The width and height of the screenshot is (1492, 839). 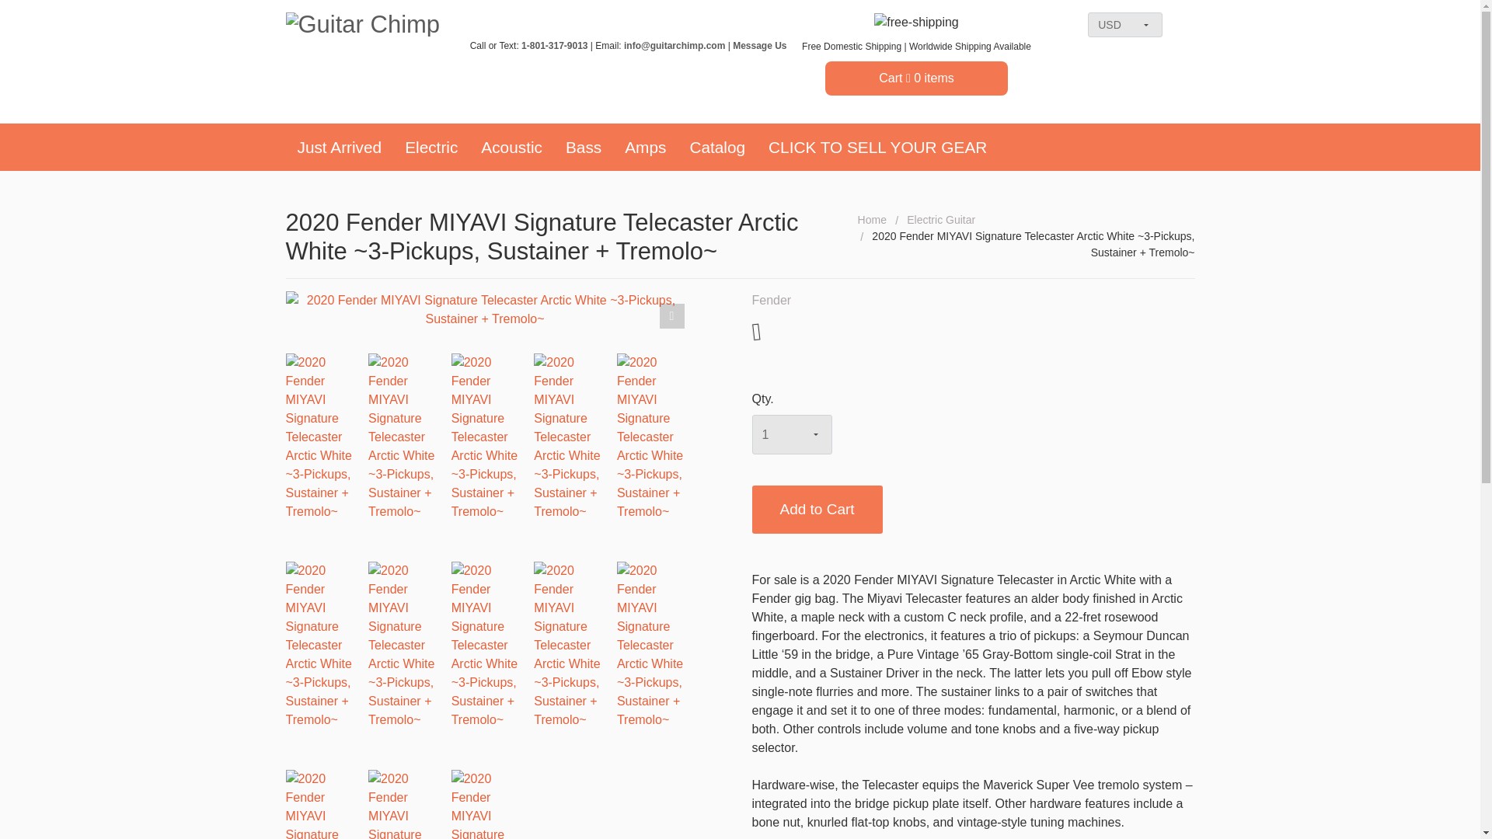 I want to click on Bass, so click(x=583, y=147).